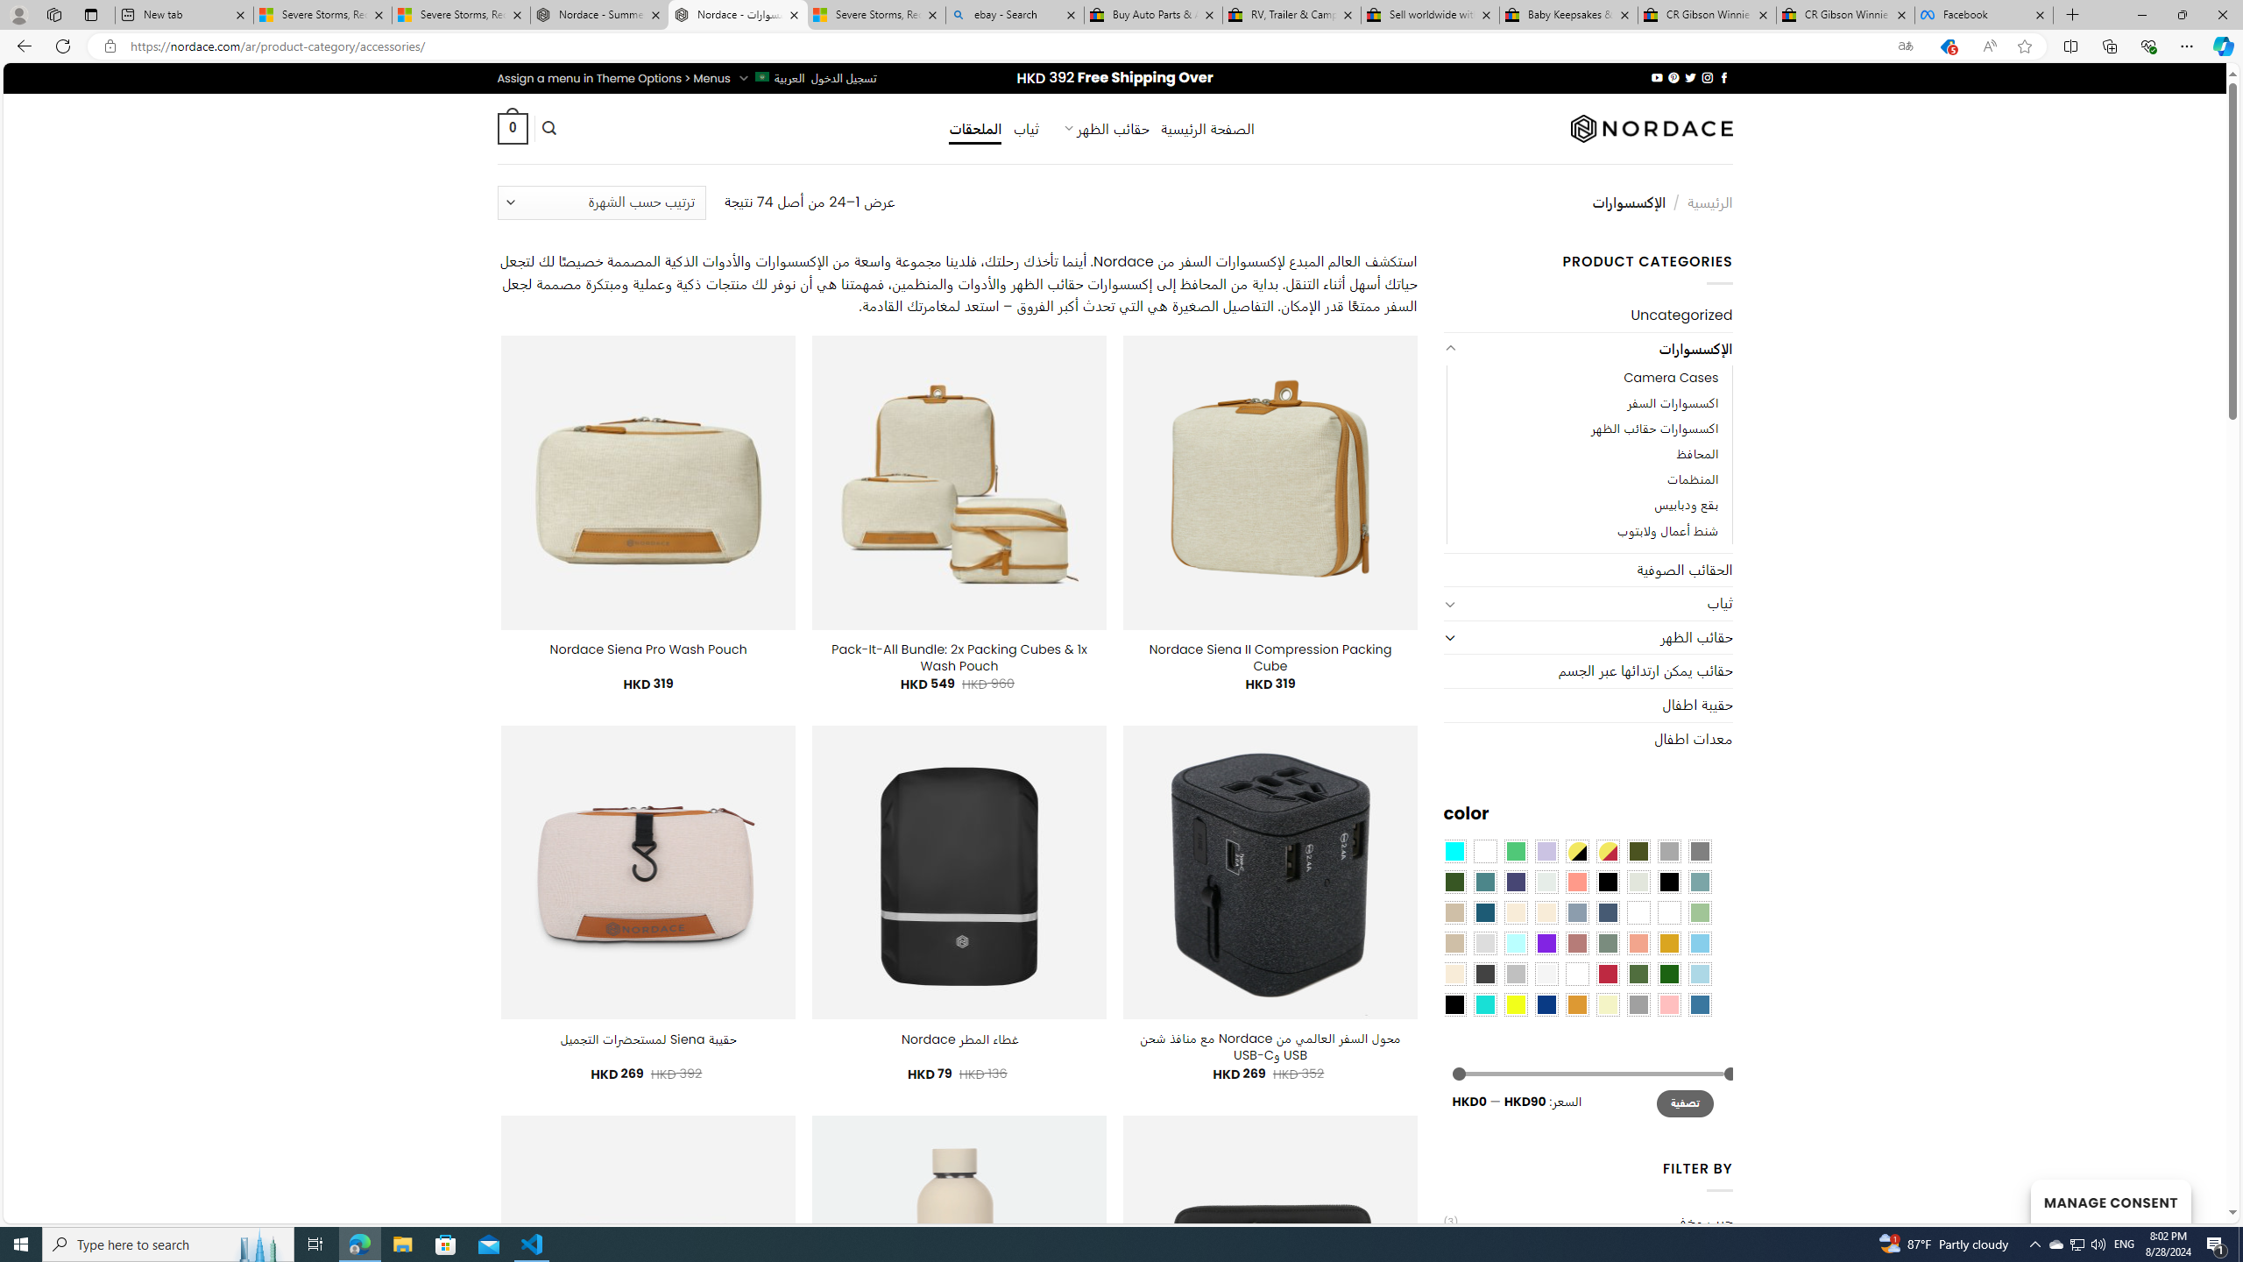 Image resolution: width=2243 pixels, height=1262 pixels. Describe the element at coordinates (512, 128) in the screenshot. I see ` 0 ` at that location.